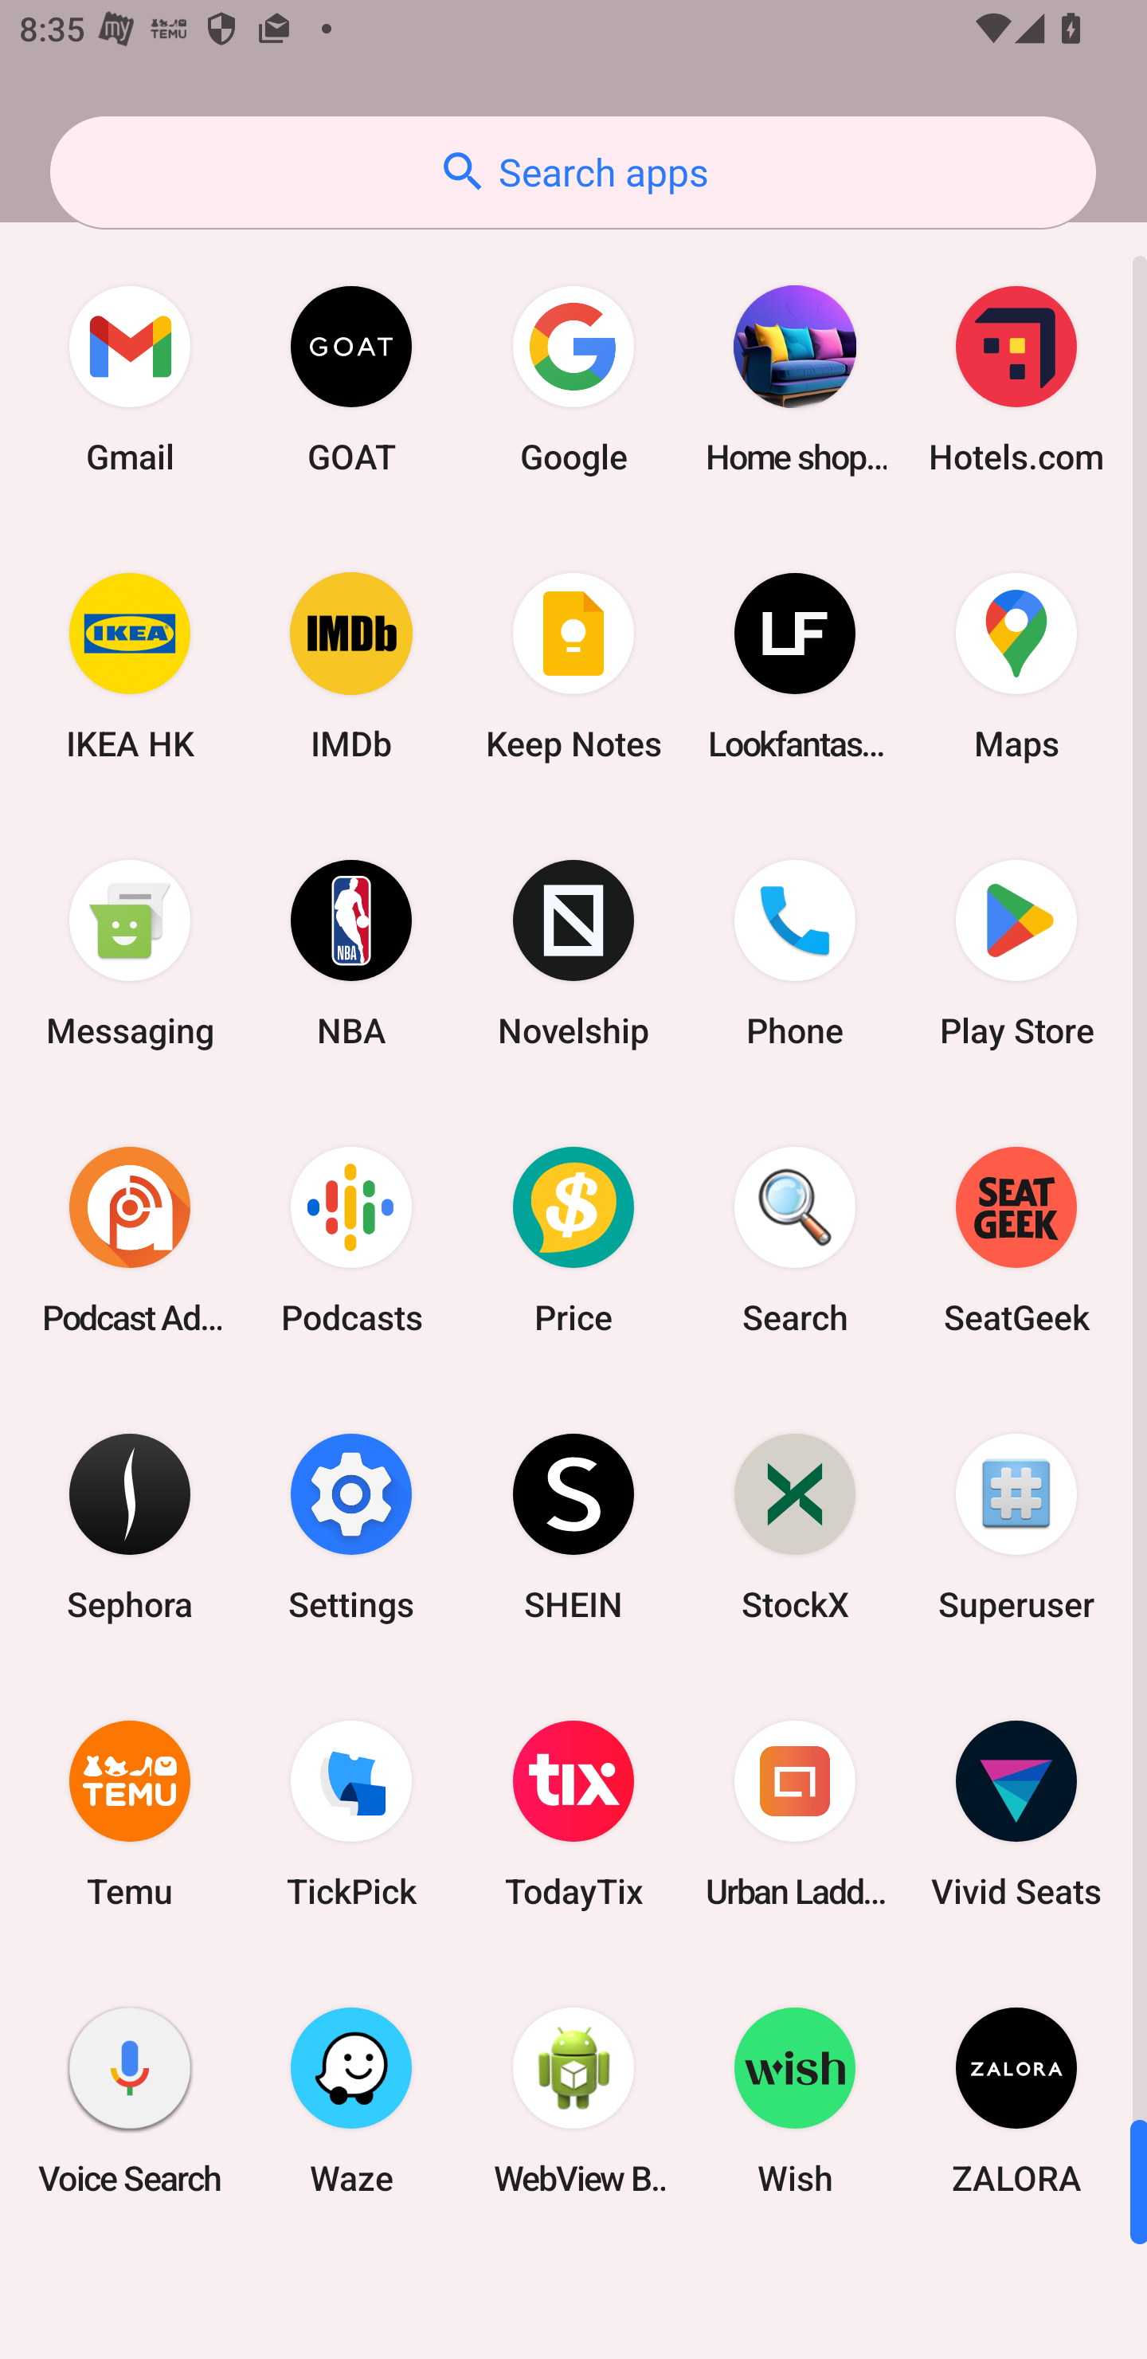 This screenshot has height=2359, width=1147. I want to click on Sephora, so click(130, 1525).